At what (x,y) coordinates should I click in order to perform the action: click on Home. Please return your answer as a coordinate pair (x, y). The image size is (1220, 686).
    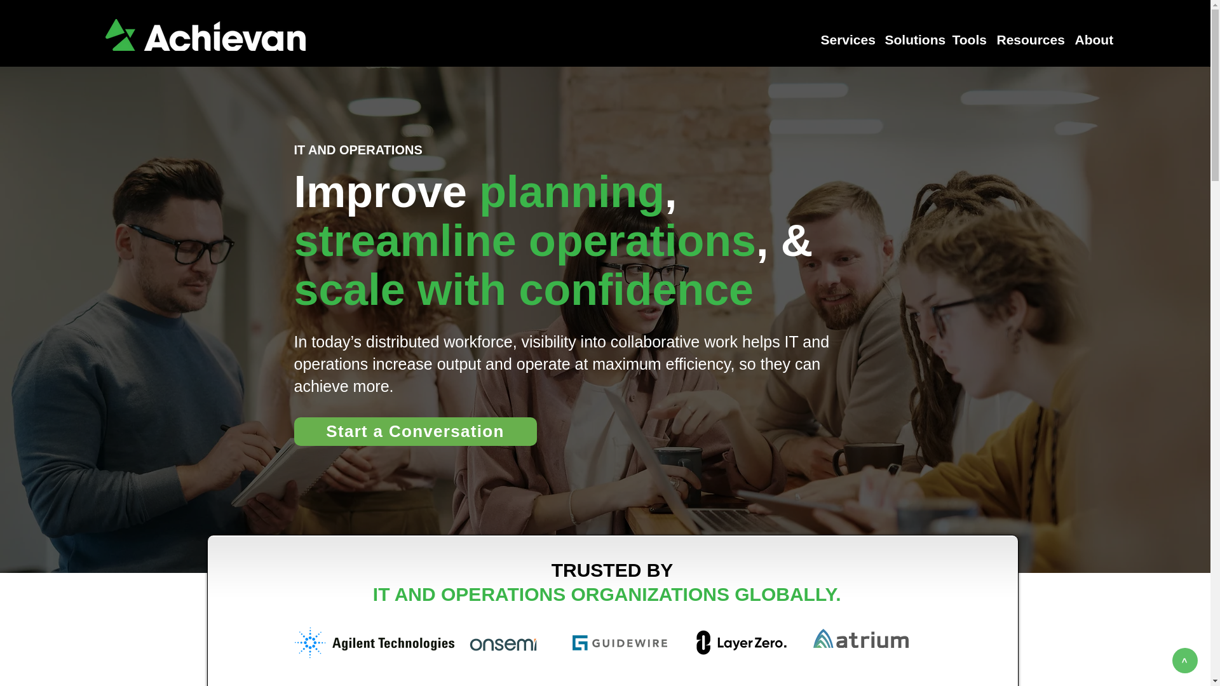
    Looking at the image, I should click on (205, 34).